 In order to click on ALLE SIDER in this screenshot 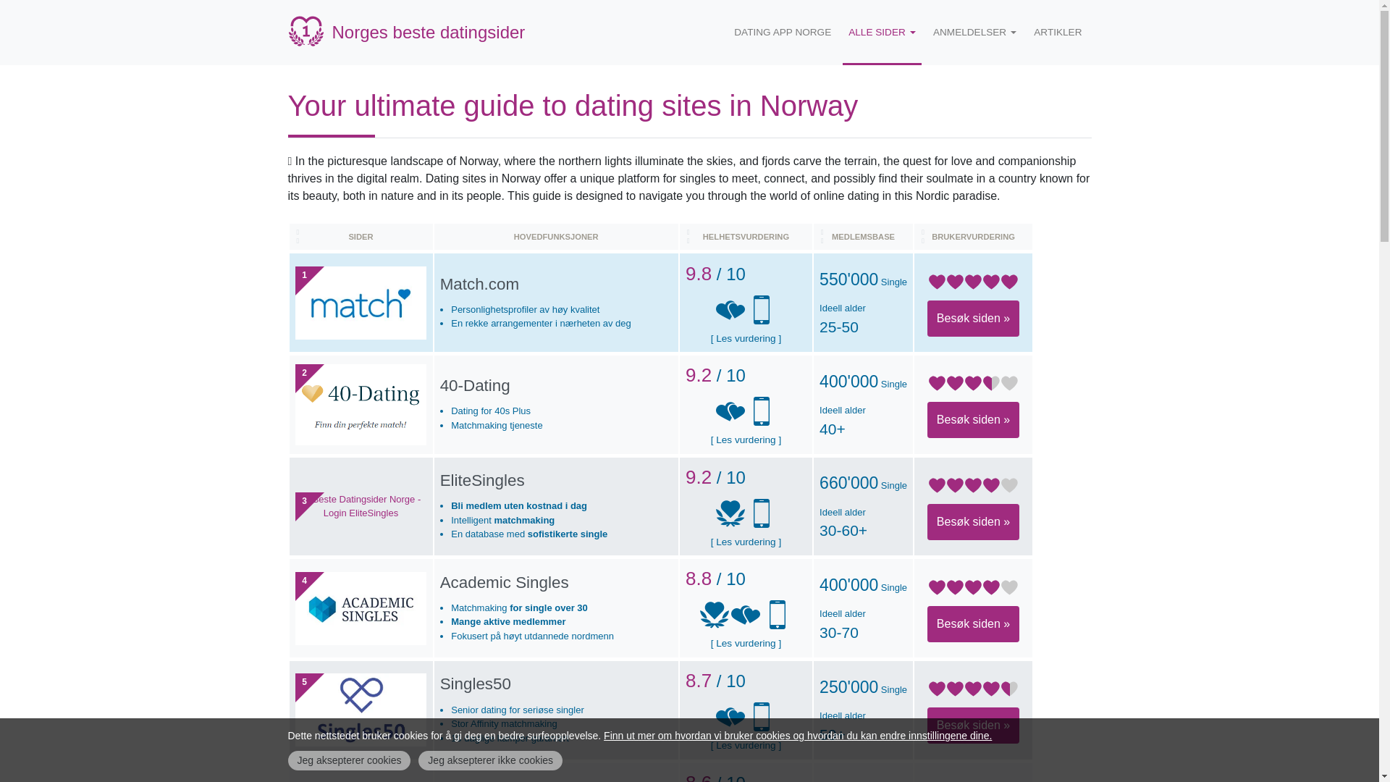, I will do `click(882, 32)`.